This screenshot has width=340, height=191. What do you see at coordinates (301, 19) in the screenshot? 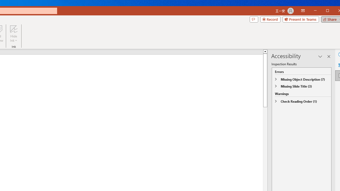
I see `Present in Teams` at bounding box center [301, 19].